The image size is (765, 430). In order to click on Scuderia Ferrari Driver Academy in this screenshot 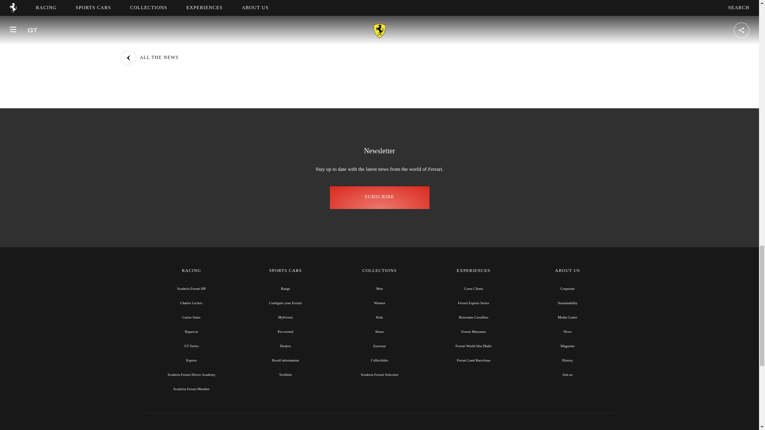, I will do `click(191, 375)`.